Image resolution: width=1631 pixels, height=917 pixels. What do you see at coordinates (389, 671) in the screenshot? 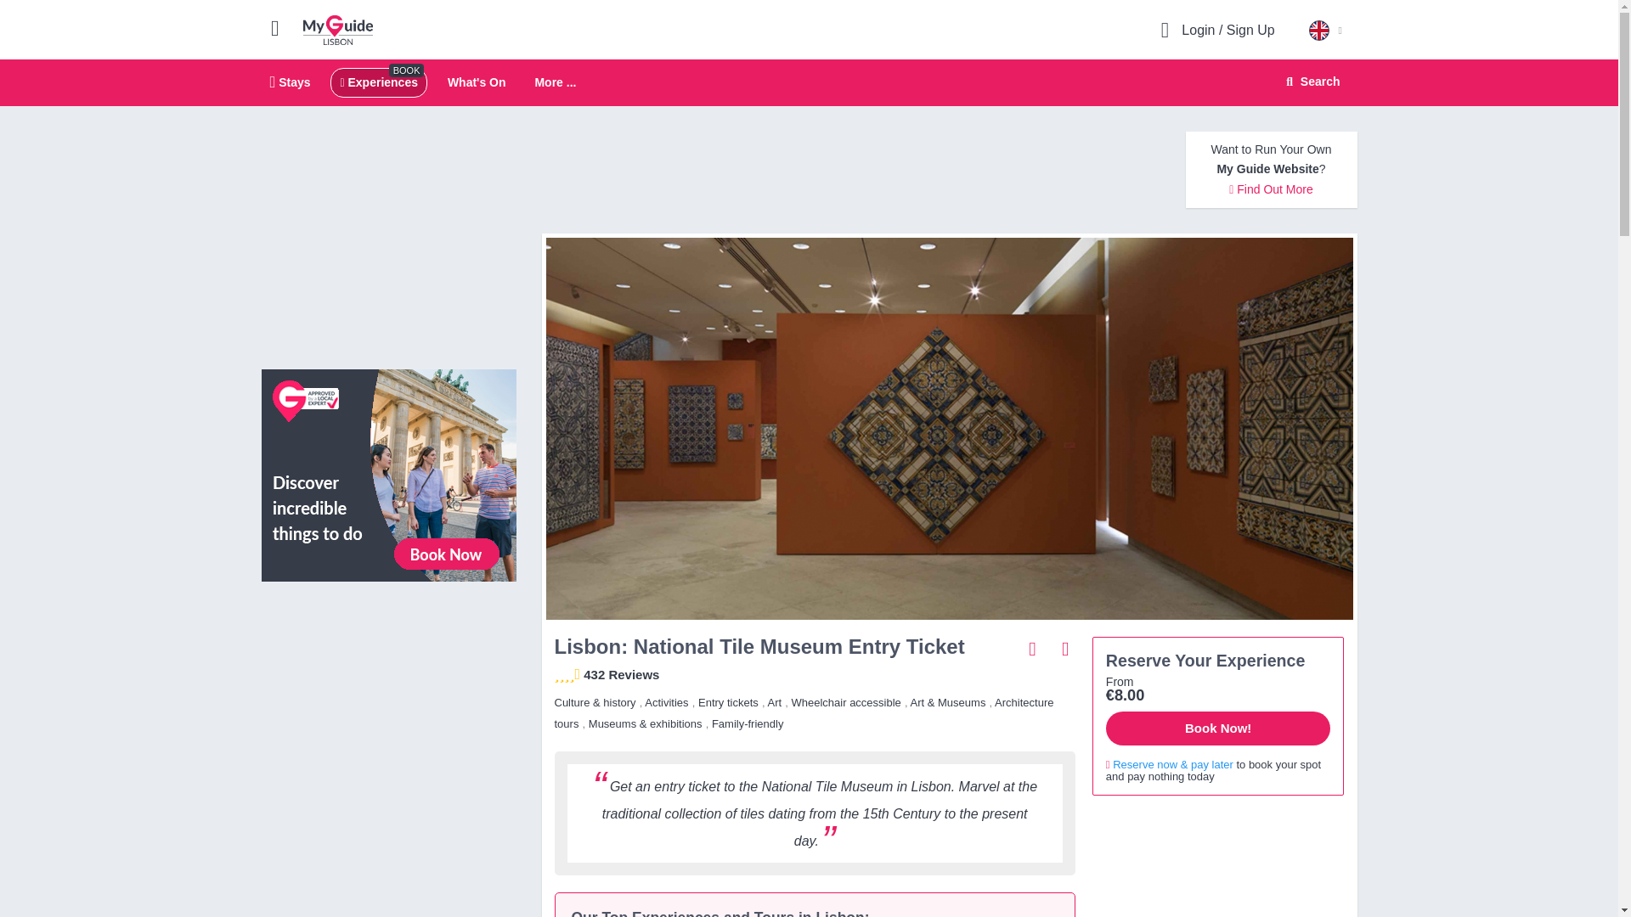
I see `Experiences` at bounding box center [389, 671].